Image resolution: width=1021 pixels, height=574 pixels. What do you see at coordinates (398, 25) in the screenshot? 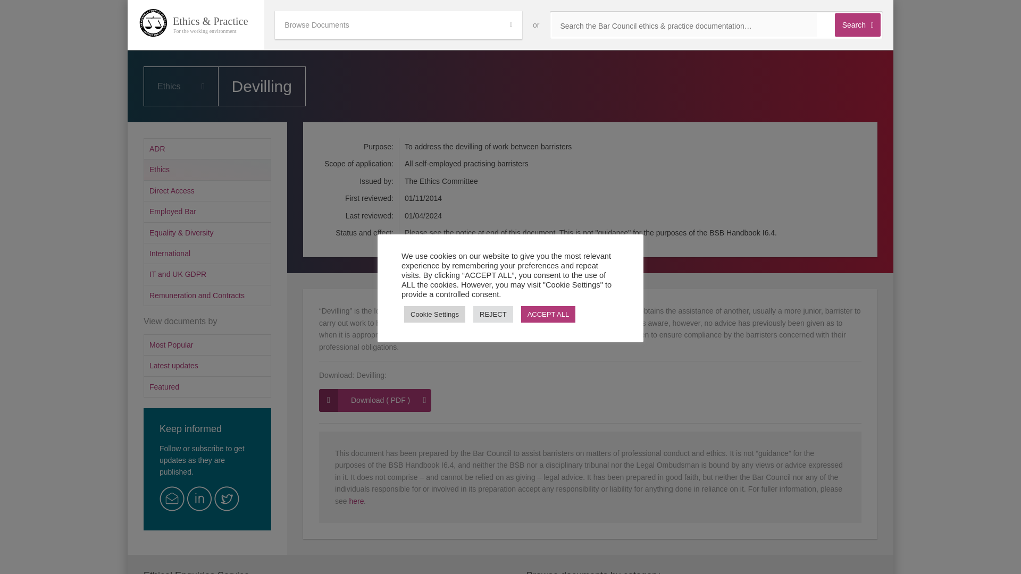
I see `Browse Documents` at bounding box center [398, 25].